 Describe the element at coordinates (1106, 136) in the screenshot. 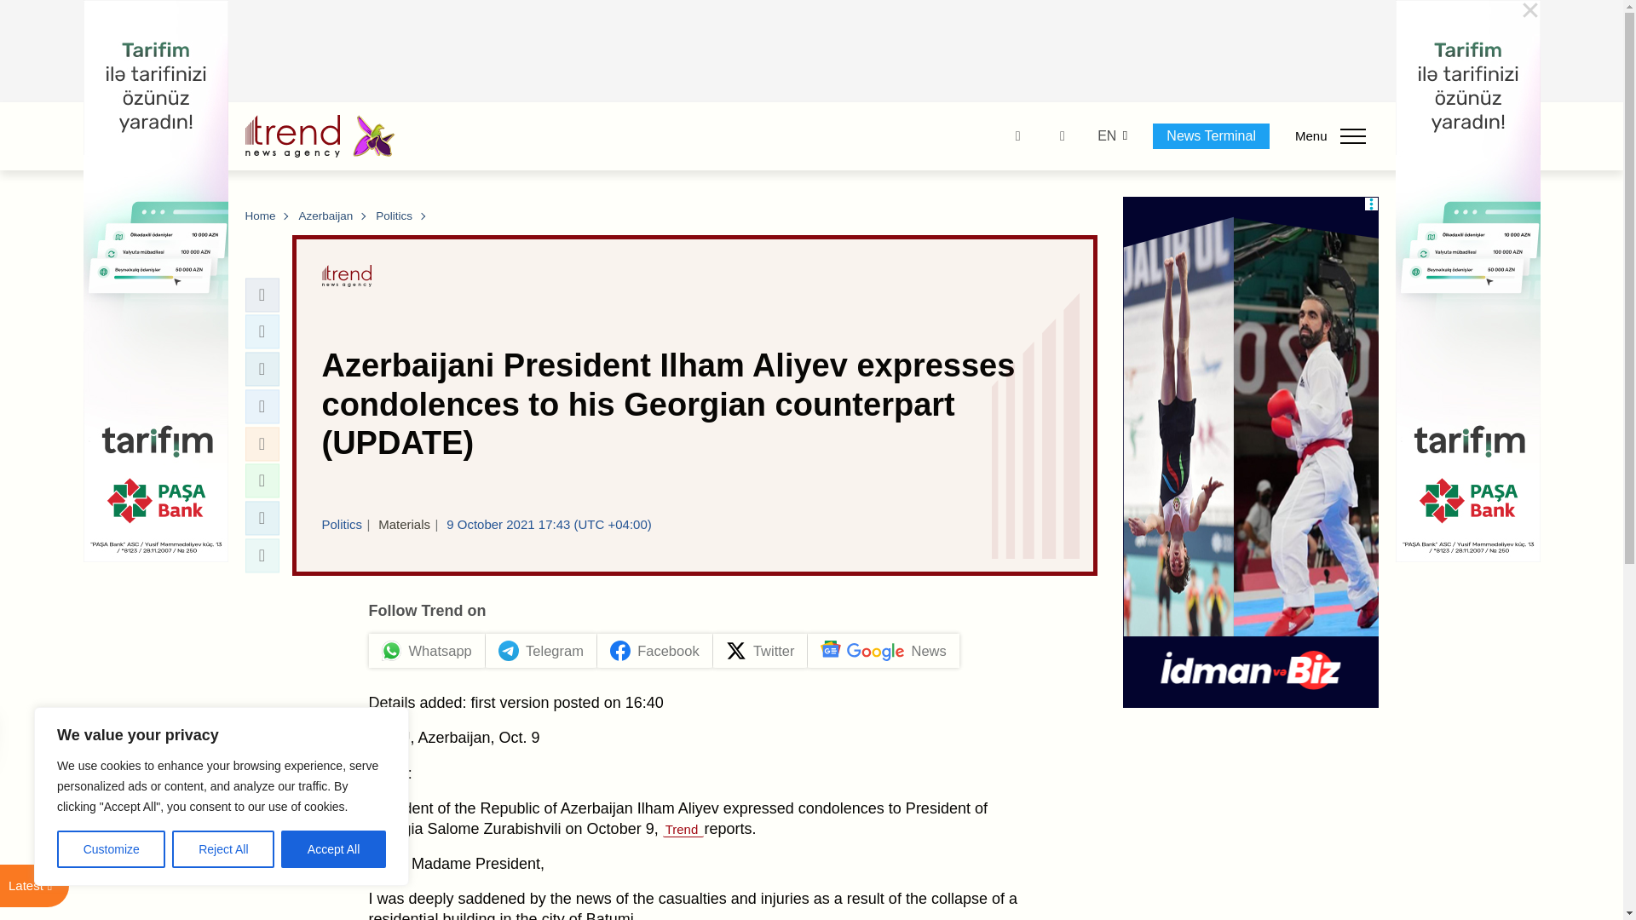

I see `English` at that location.